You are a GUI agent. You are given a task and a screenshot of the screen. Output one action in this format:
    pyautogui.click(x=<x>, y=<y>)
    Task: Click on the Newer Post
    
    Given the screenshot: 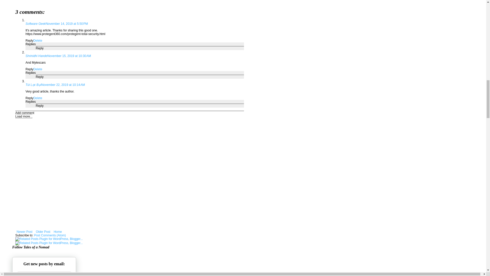 What is the action you would take?
    pyautogui.click(x=24, y=232)
    